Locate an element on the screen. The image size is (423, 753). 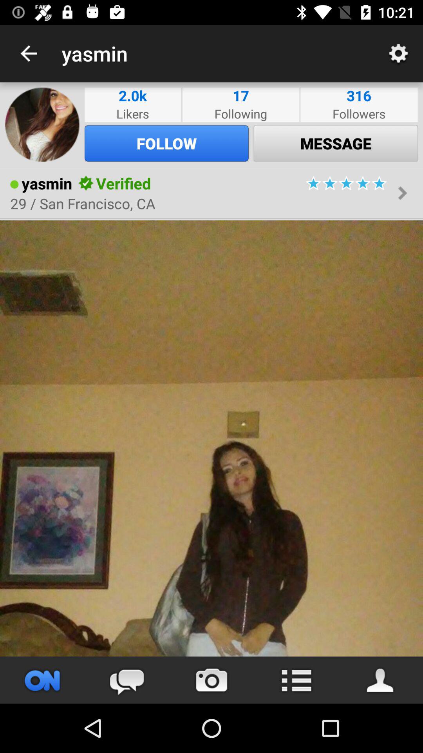
swipe to likers is located at coordinates (133, 114).